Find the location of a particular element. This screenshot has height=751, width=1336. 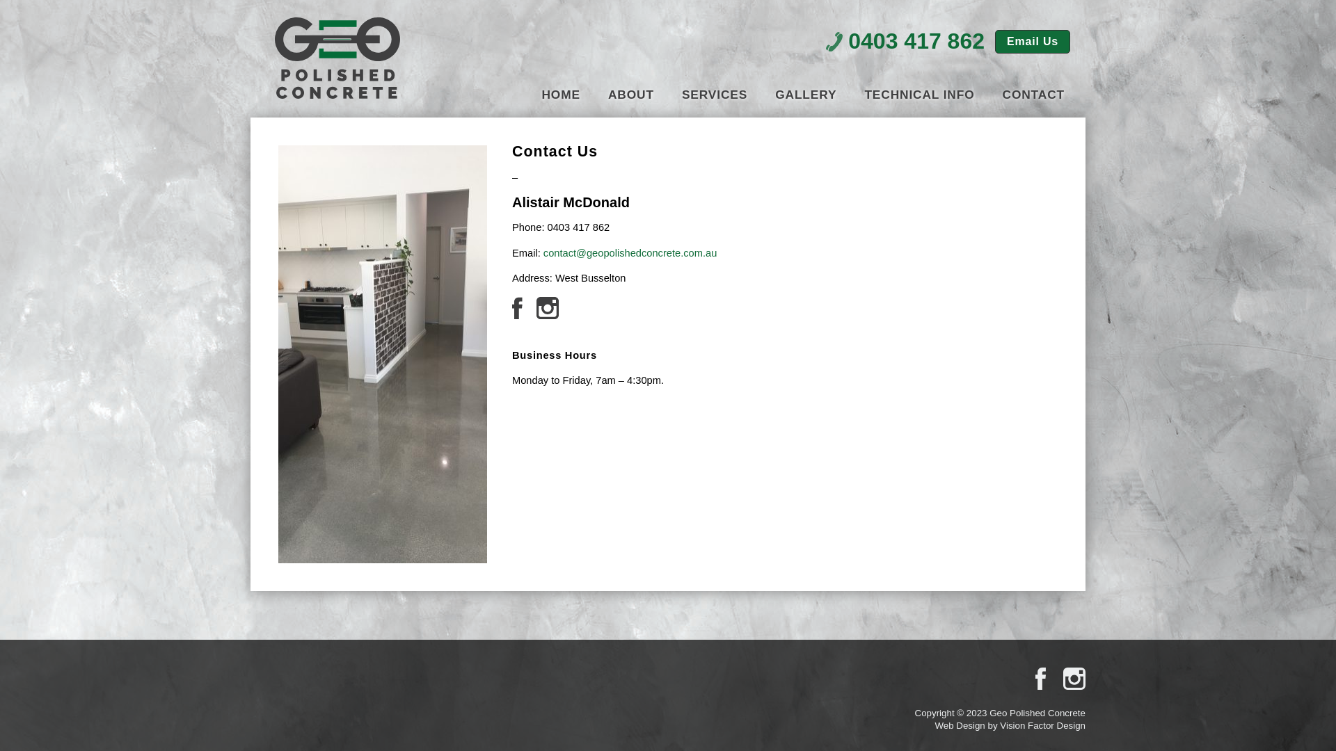

CONTACT is located at coordinates (1034, 96).